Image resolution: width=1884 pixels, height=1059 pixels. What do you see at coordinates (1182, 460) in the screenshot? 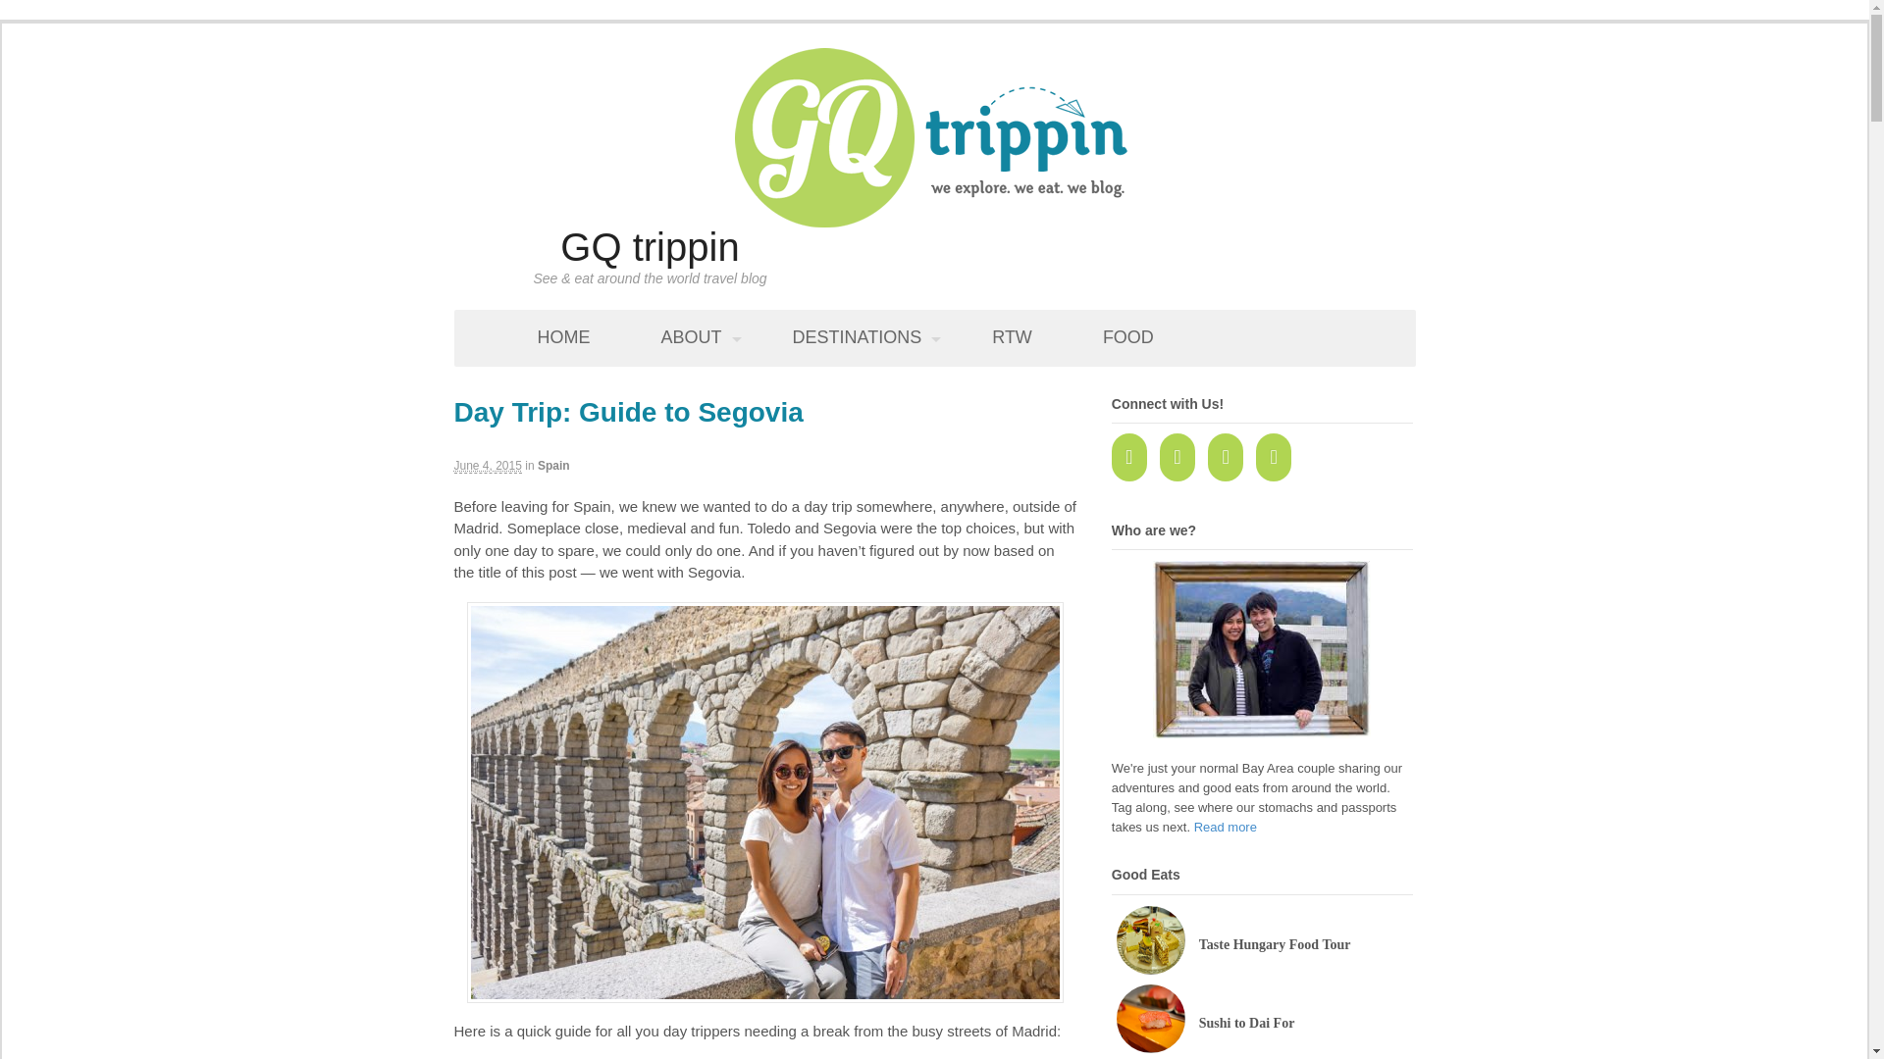
I see `Twitter` at bounding box center [1182, 460].